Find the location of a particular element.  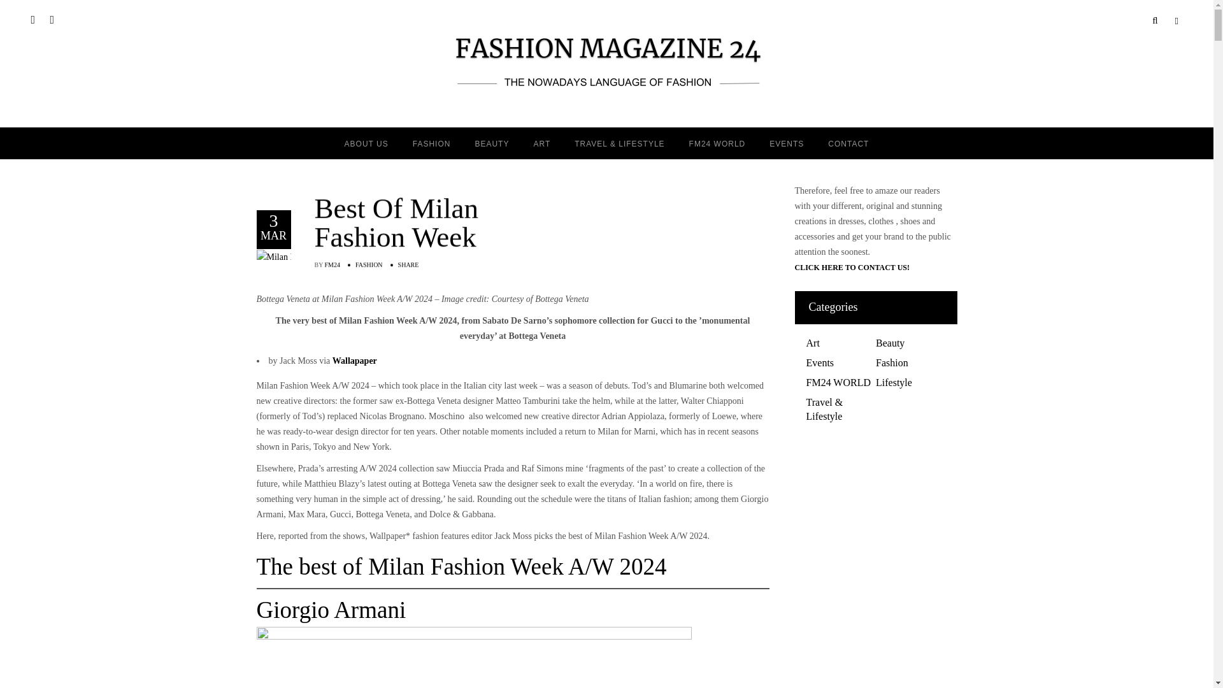

ART is located at coordinates (541, 143).